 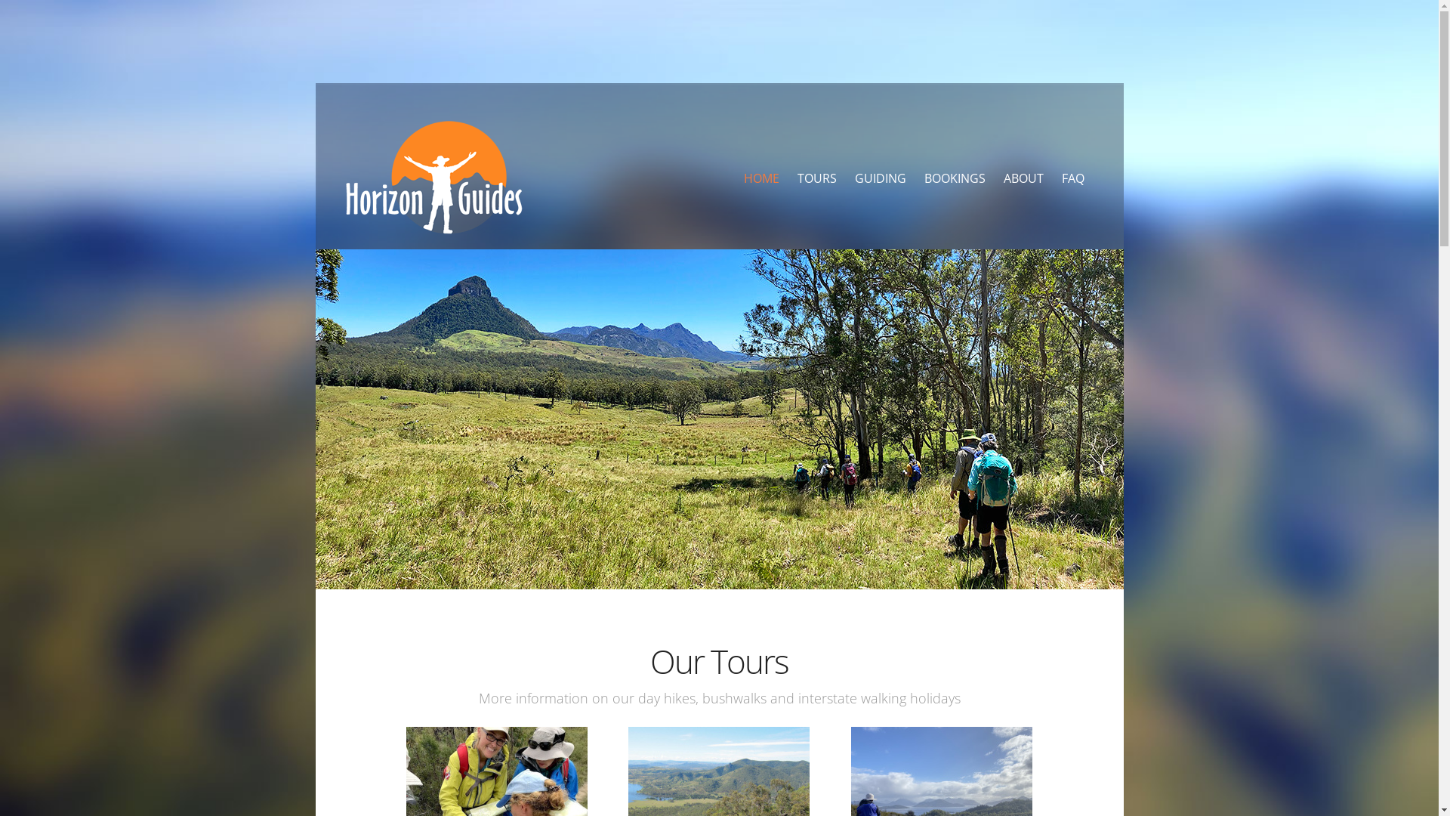 I want to click on TOURS, so click(x=817, y=178).